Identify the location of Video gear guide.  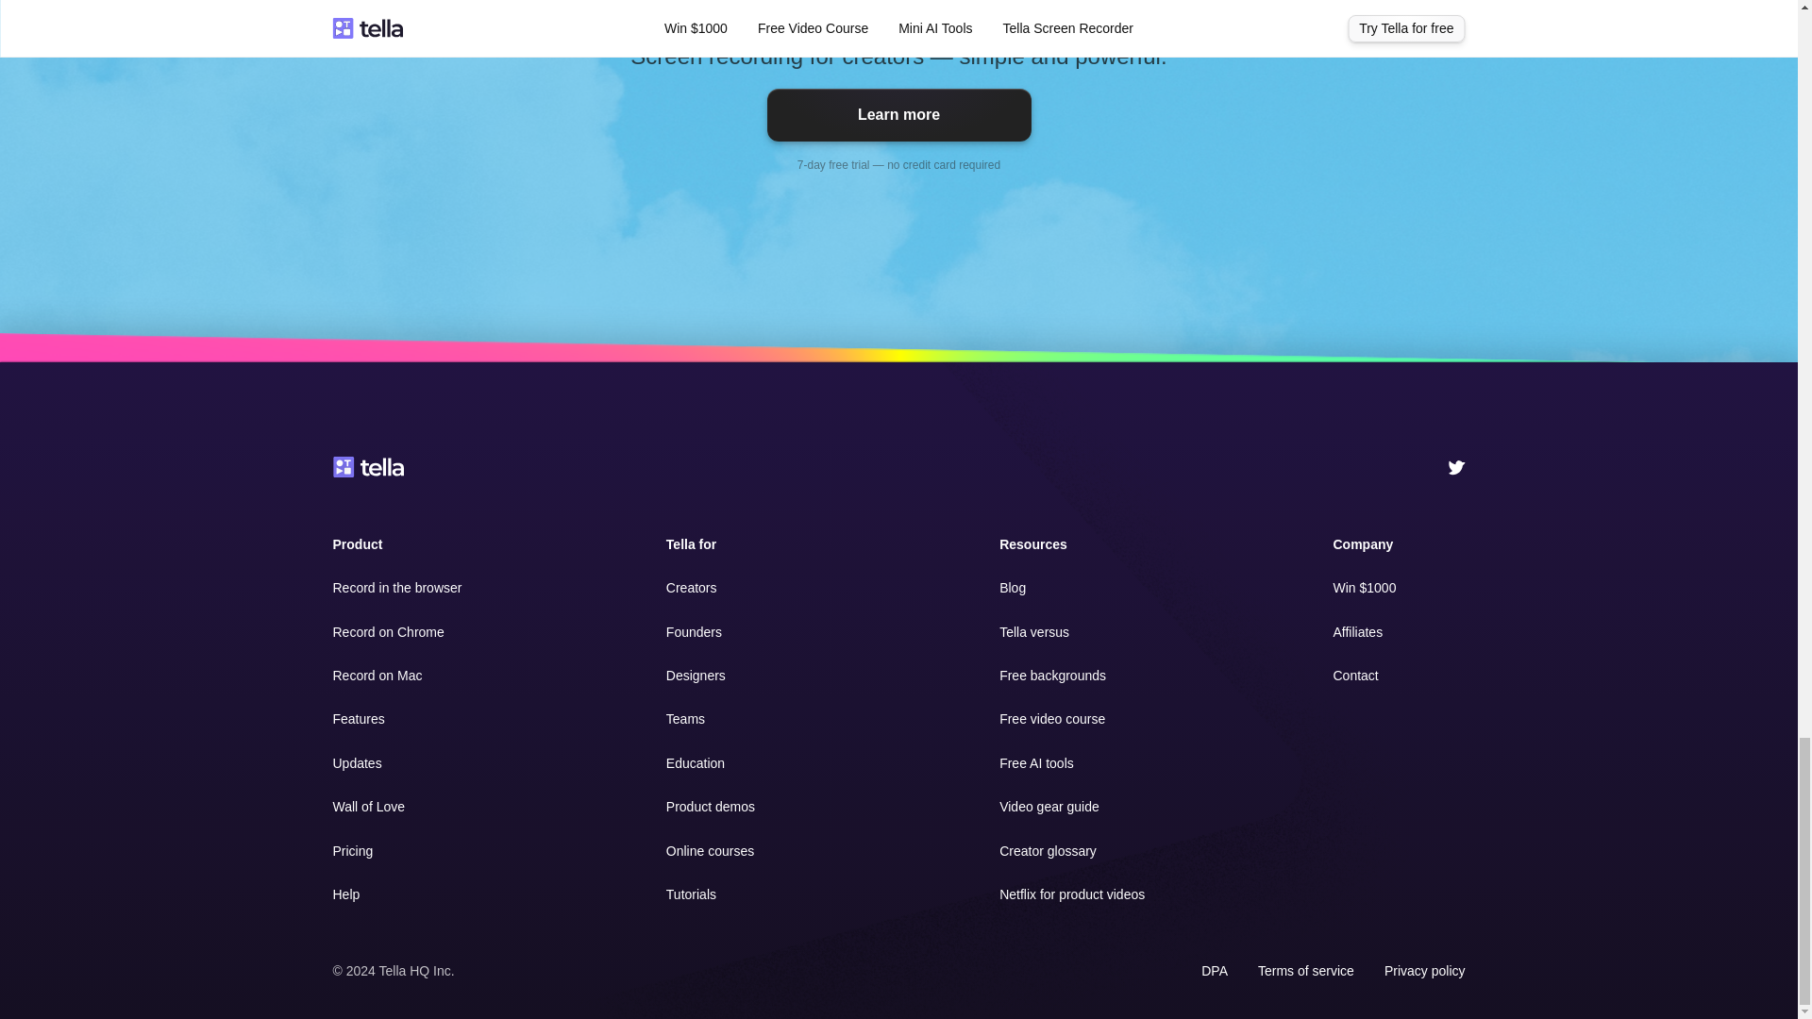
(1049, 806).